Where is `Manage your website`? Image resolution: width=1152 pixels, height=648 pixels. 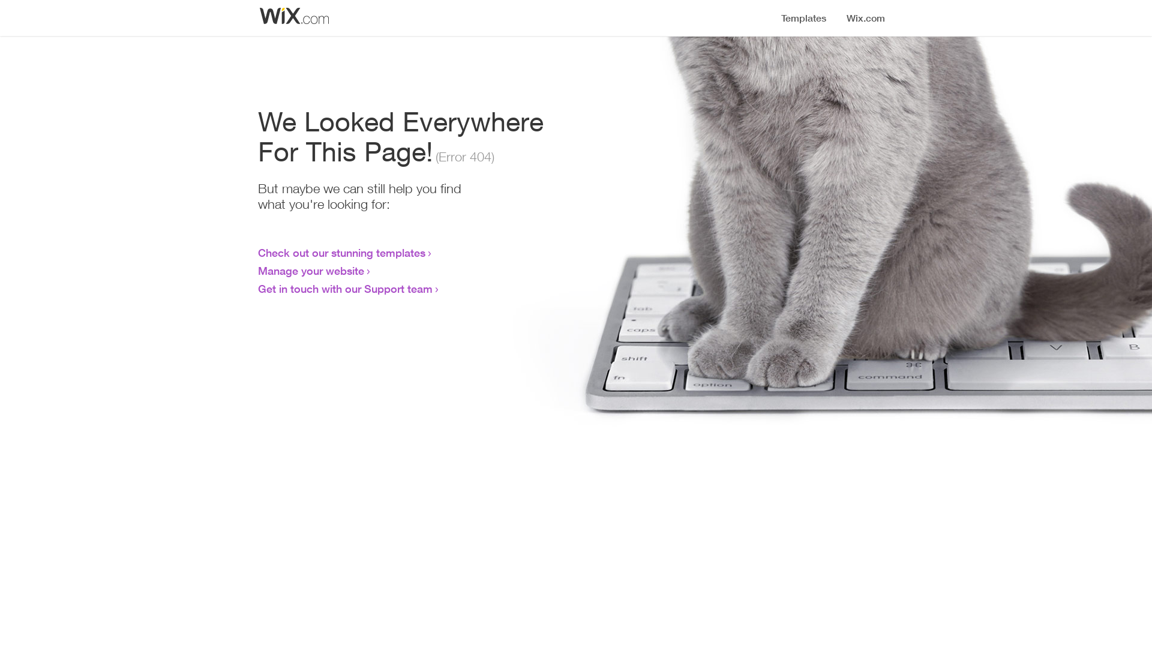 Manage your website is located at coordinates (311, 271).